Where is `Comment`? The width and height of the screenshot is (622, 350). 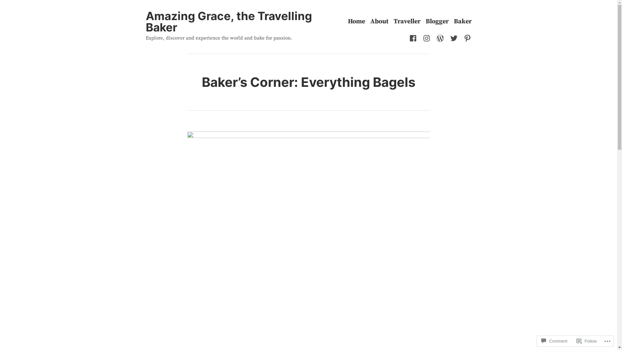 Comment is located at coordinates (554, 341).